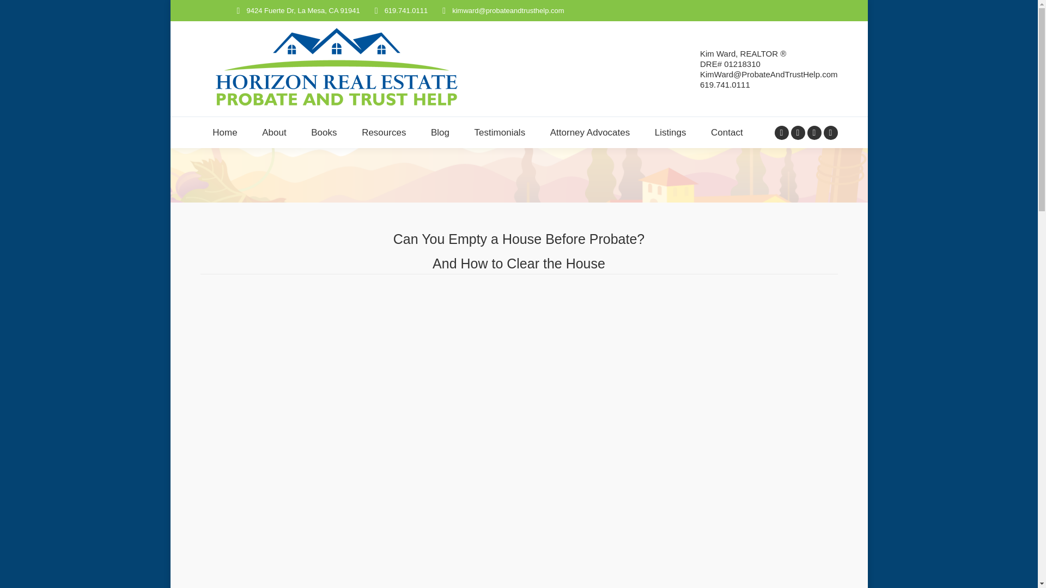 The width and height of the screenshot is (1046, 588). What do you see at coordinates (324, 132) in the screenshot?
I see `Books` at bounding box center [324, 132].